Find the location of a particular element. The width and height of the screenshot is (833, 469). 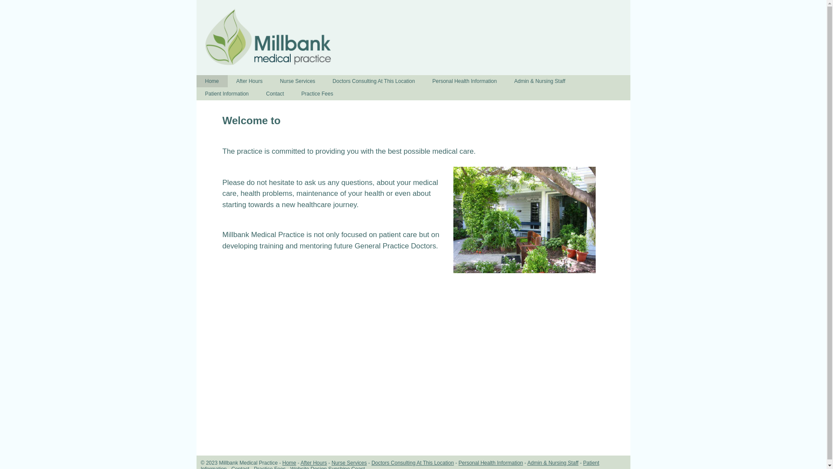

Admin & Nursing Staff is located at coordinates (540, 81).